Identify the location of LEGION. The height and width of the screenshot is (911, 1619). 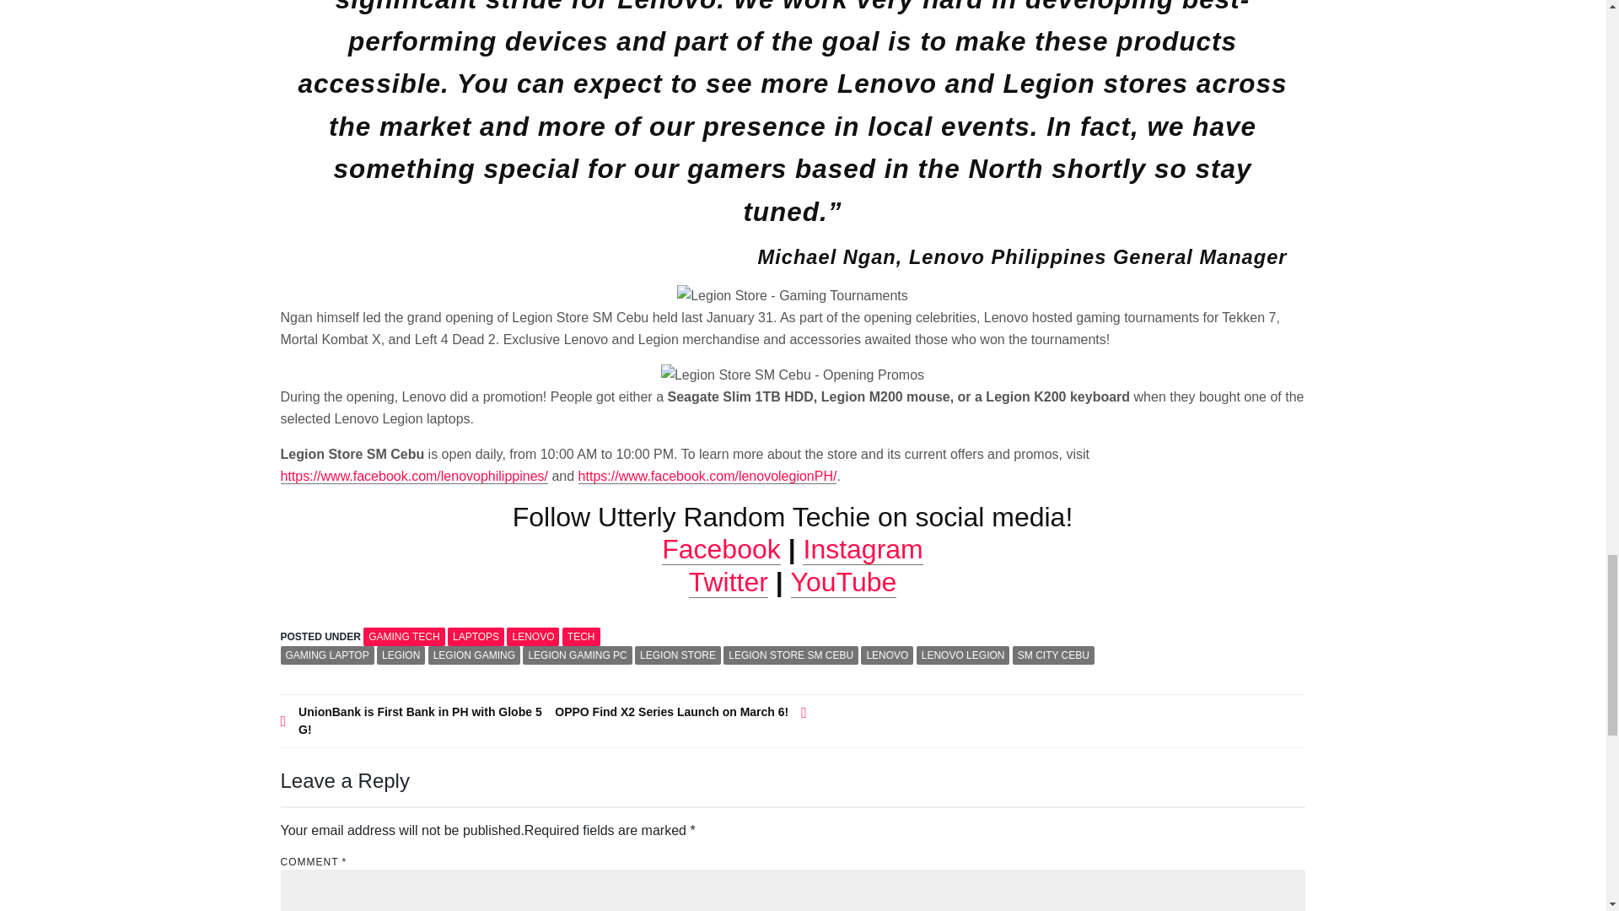
(401, 655).